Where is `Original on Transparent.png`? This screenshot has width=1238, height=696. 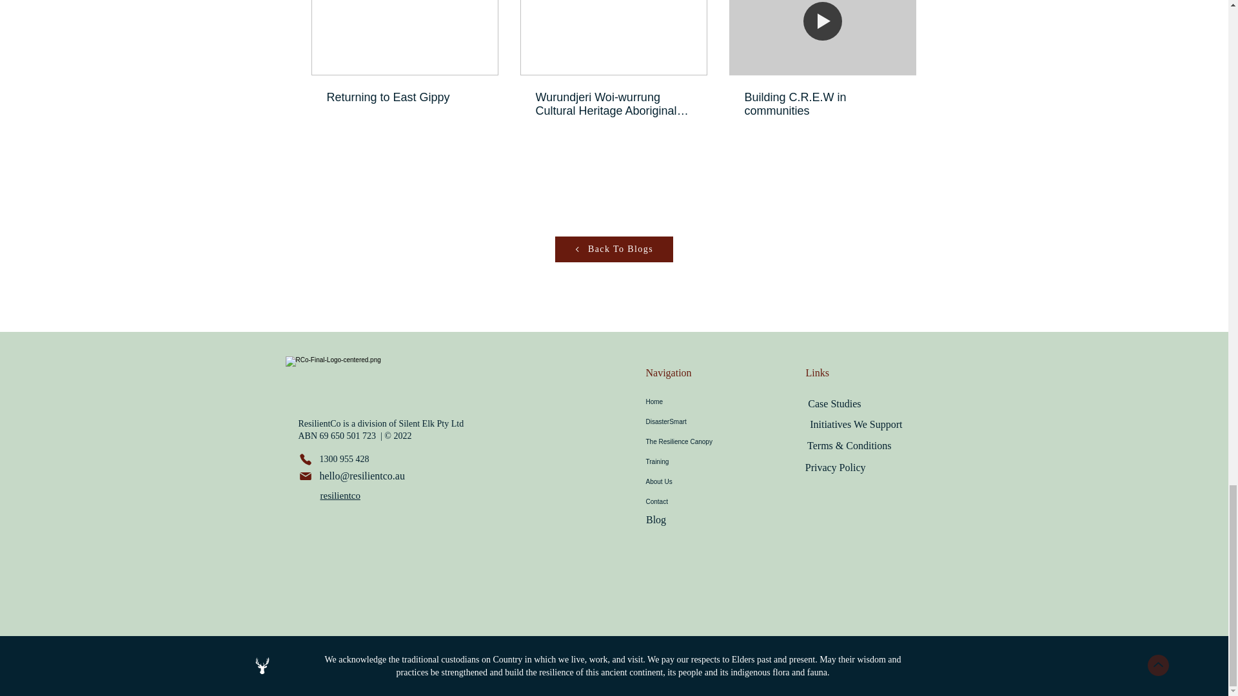
Original on Transparent.png is located at coordinates (362, 378).